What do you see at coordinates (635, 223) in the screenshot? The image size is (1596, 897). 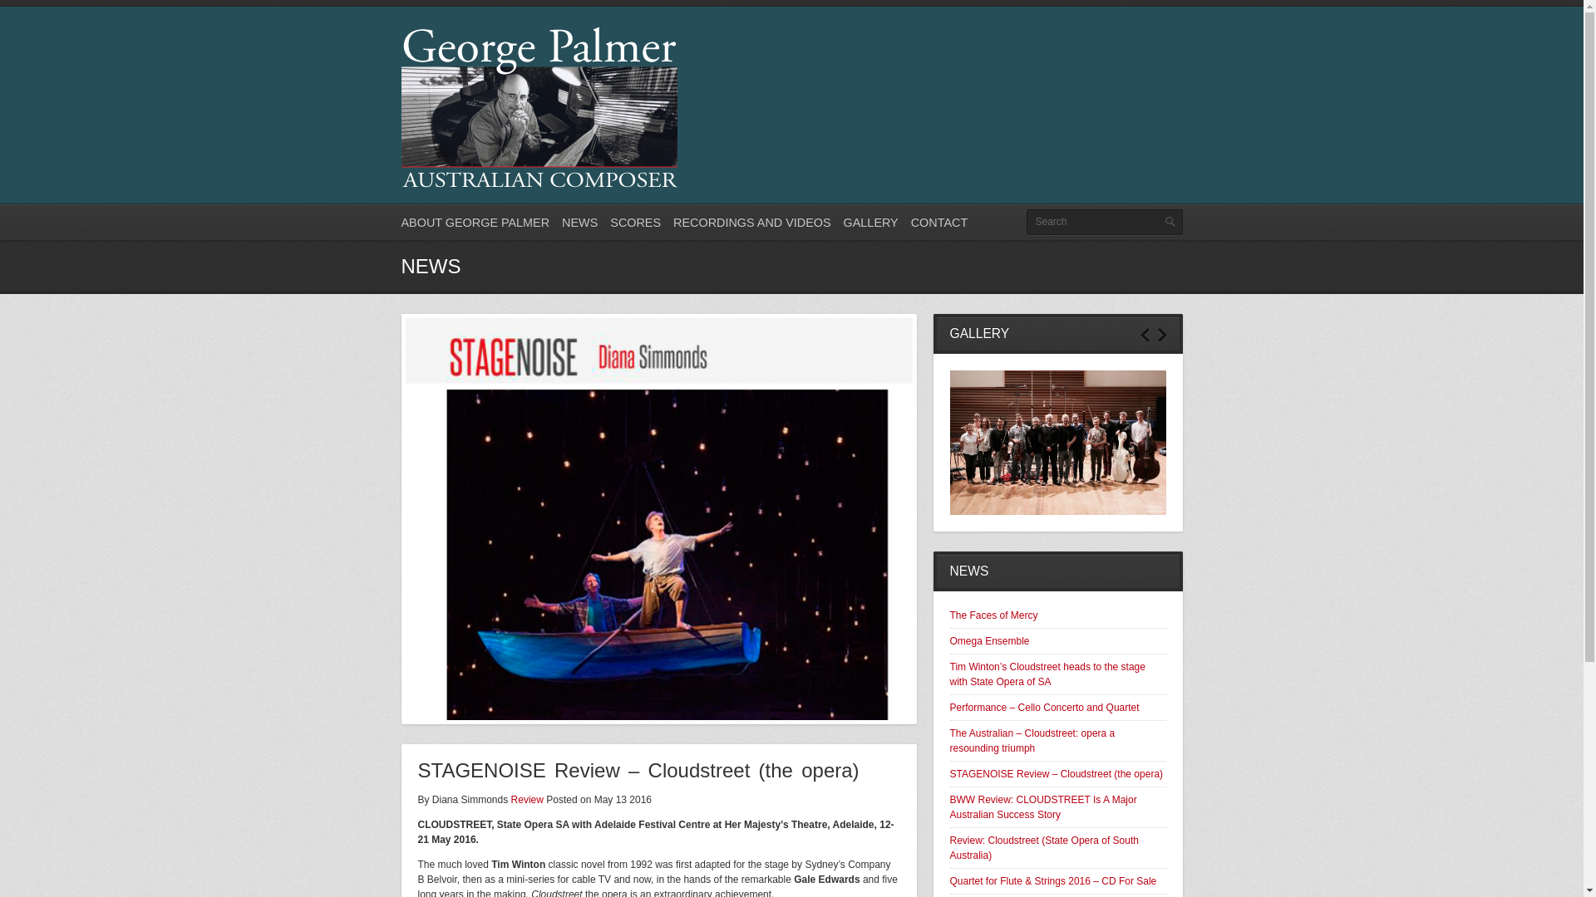 I see `SCORES` at bounding box center [635, 223].